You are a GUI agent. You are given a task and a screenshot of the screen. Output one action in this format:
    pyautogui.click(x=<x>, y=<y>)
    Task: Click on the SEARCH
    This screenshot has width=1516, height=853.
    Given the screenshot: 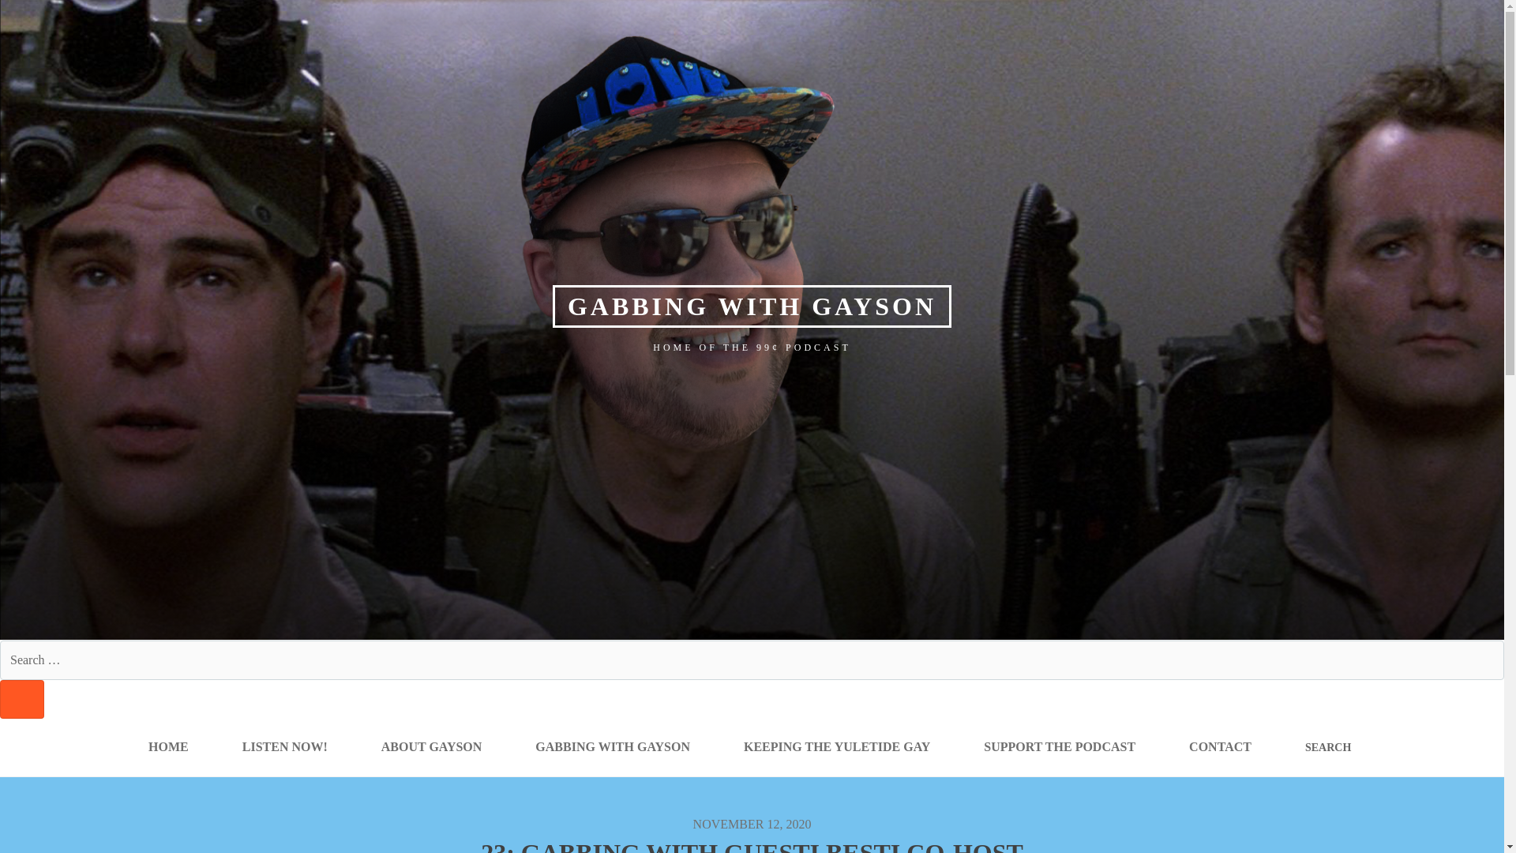 What is the action you would take?
    pyautogui.click(x=22, y=699)
    